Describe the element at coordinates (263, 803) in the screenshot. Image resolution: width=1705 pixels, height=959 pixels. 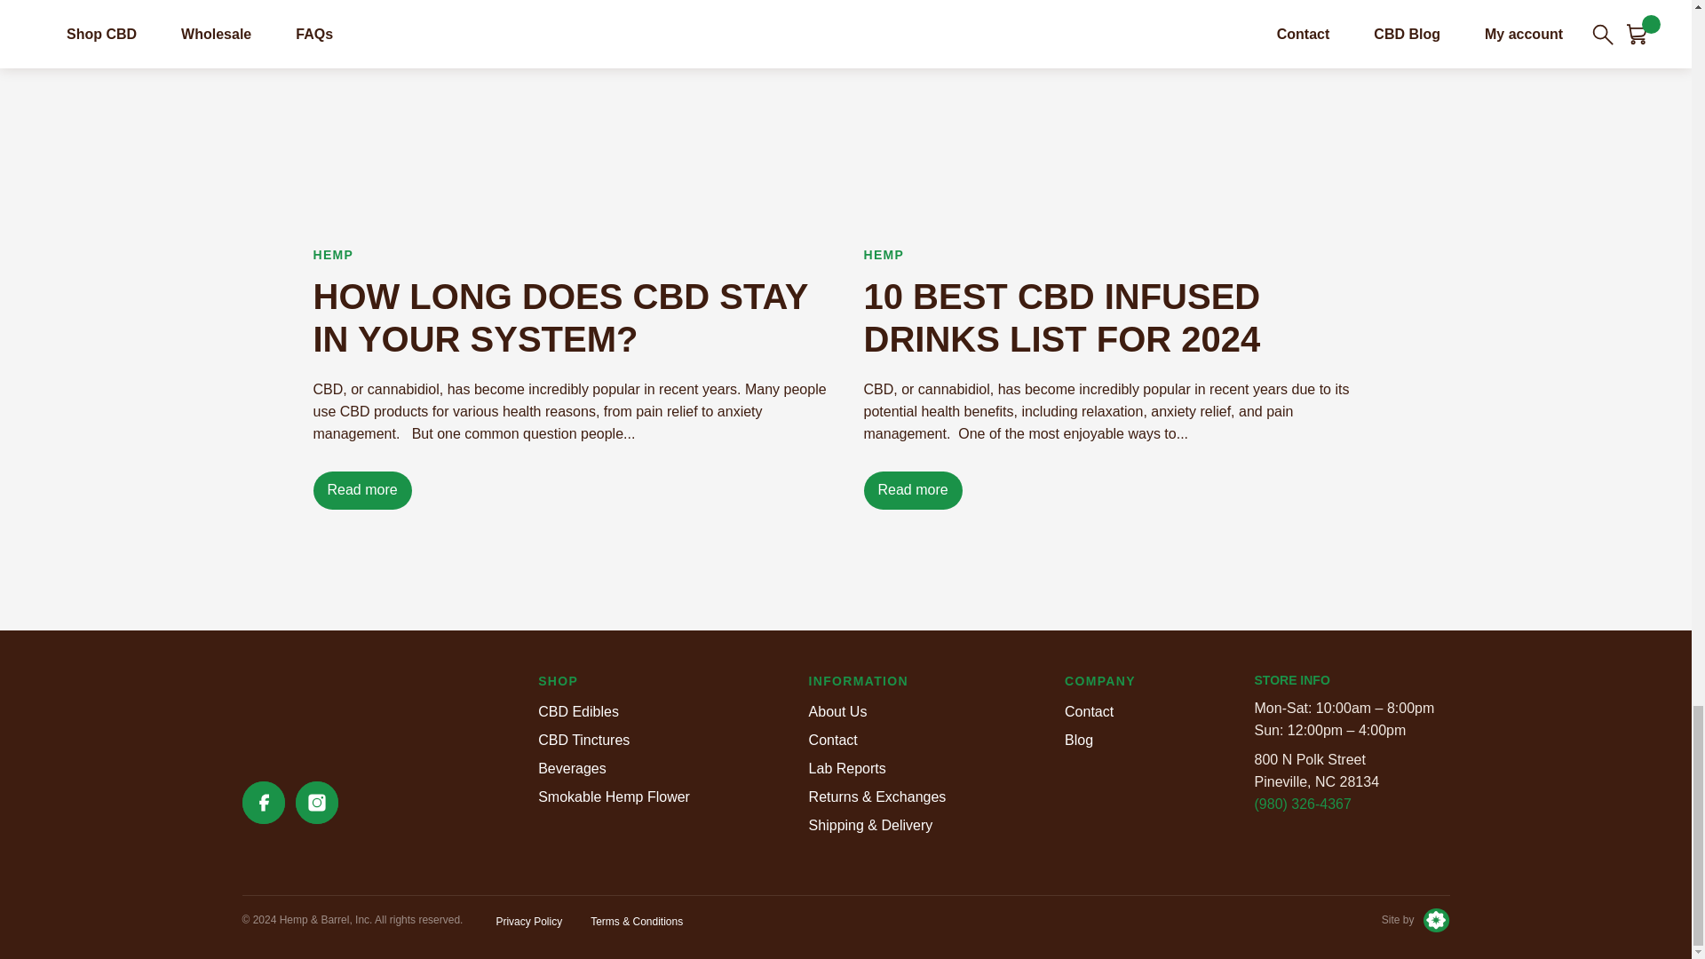
I see `Follow us on Facebook` at that location.